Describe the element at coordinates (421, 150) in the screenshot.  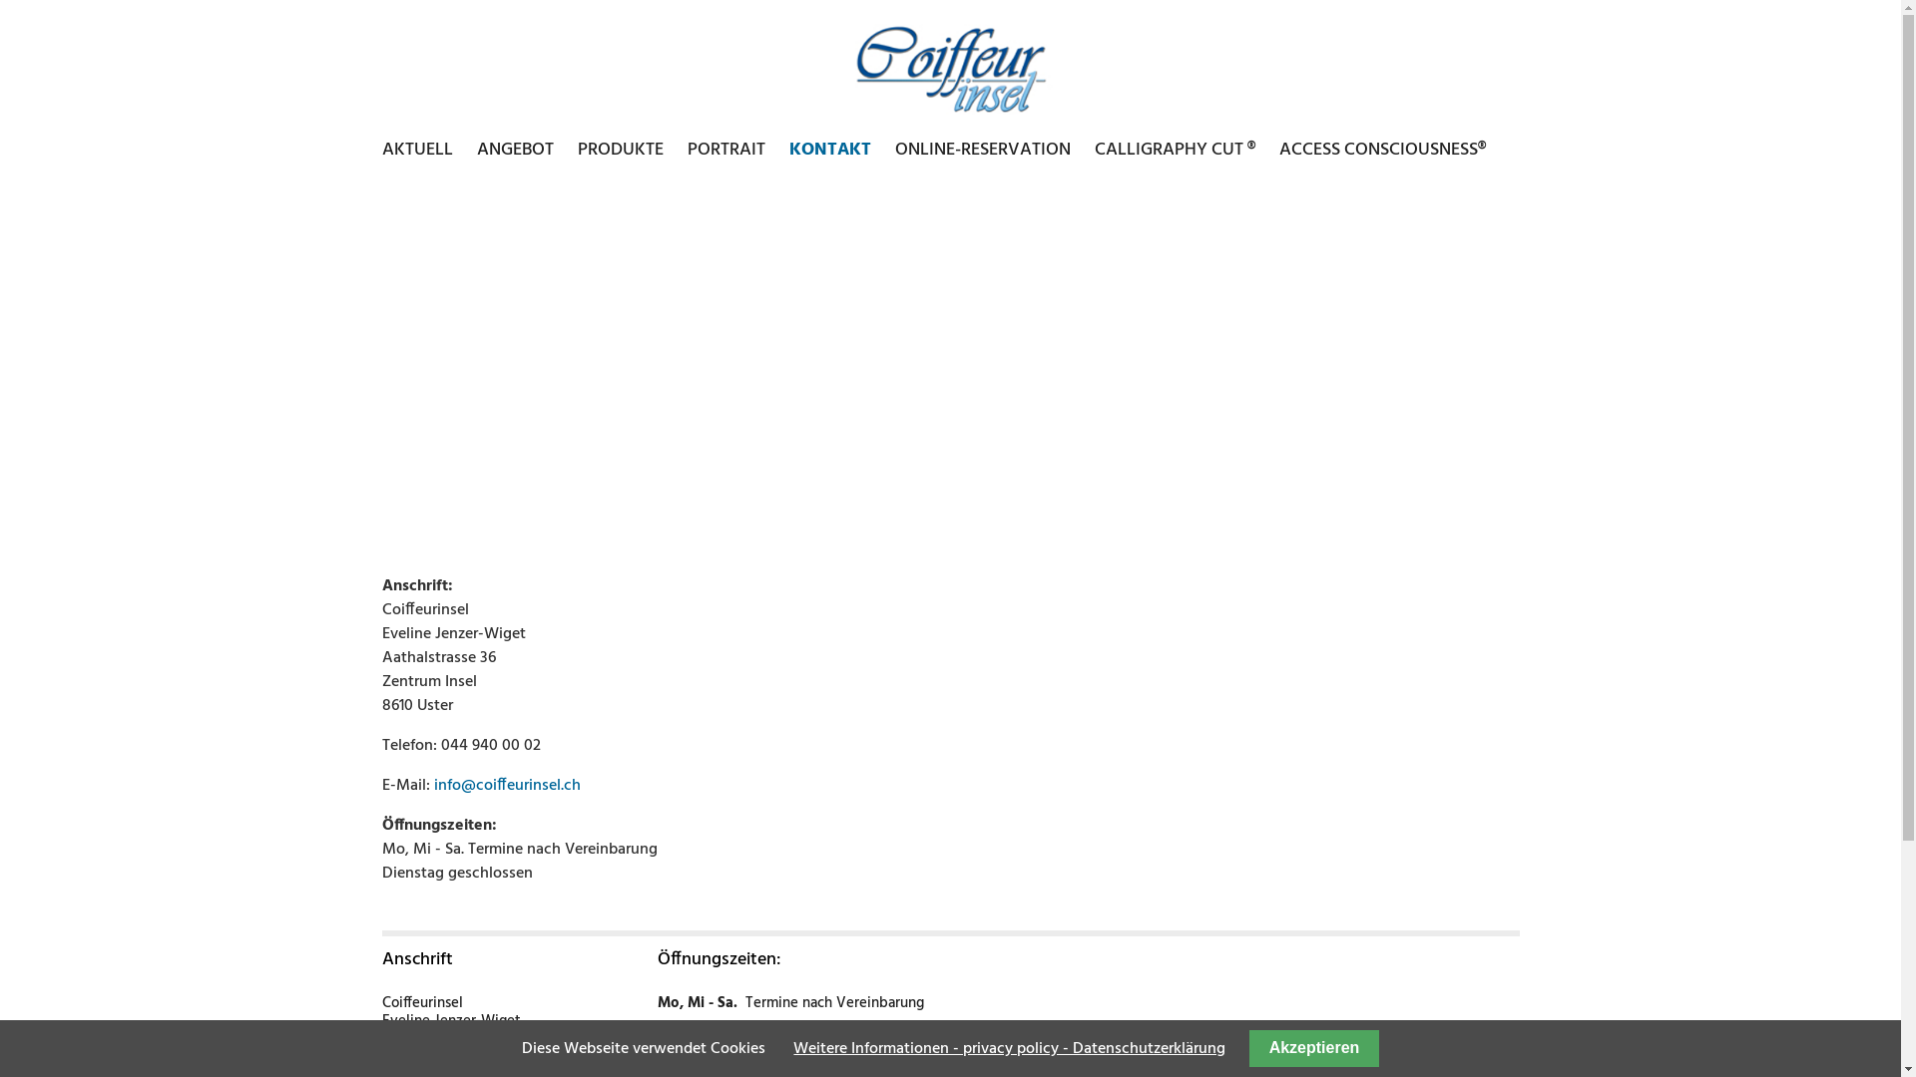
I see `AKTUELL` at that location.